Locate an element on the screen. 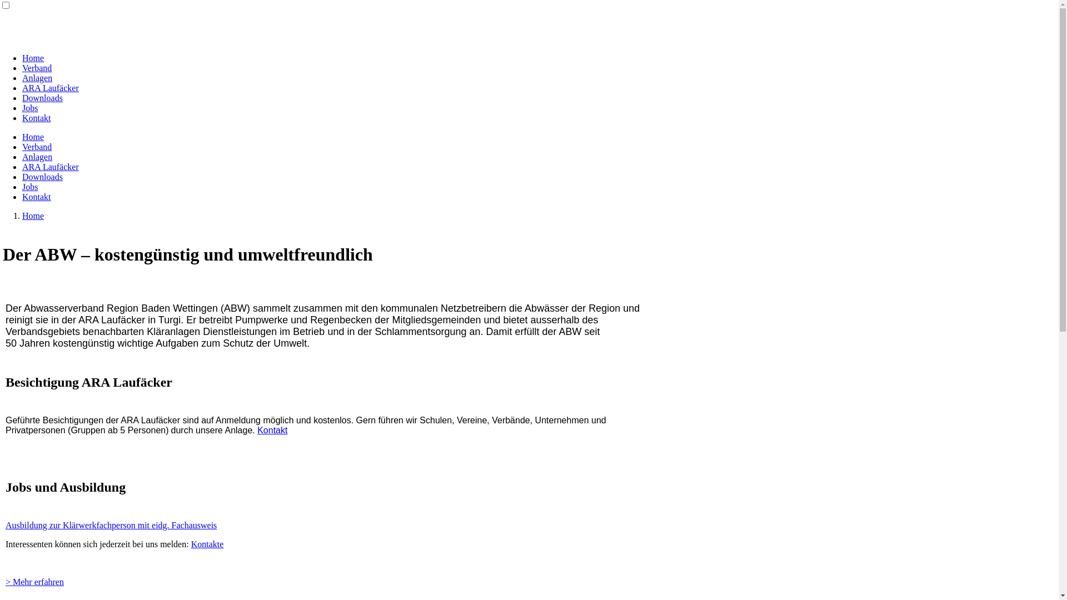  Anlagen is located at coordinates (37, 78).